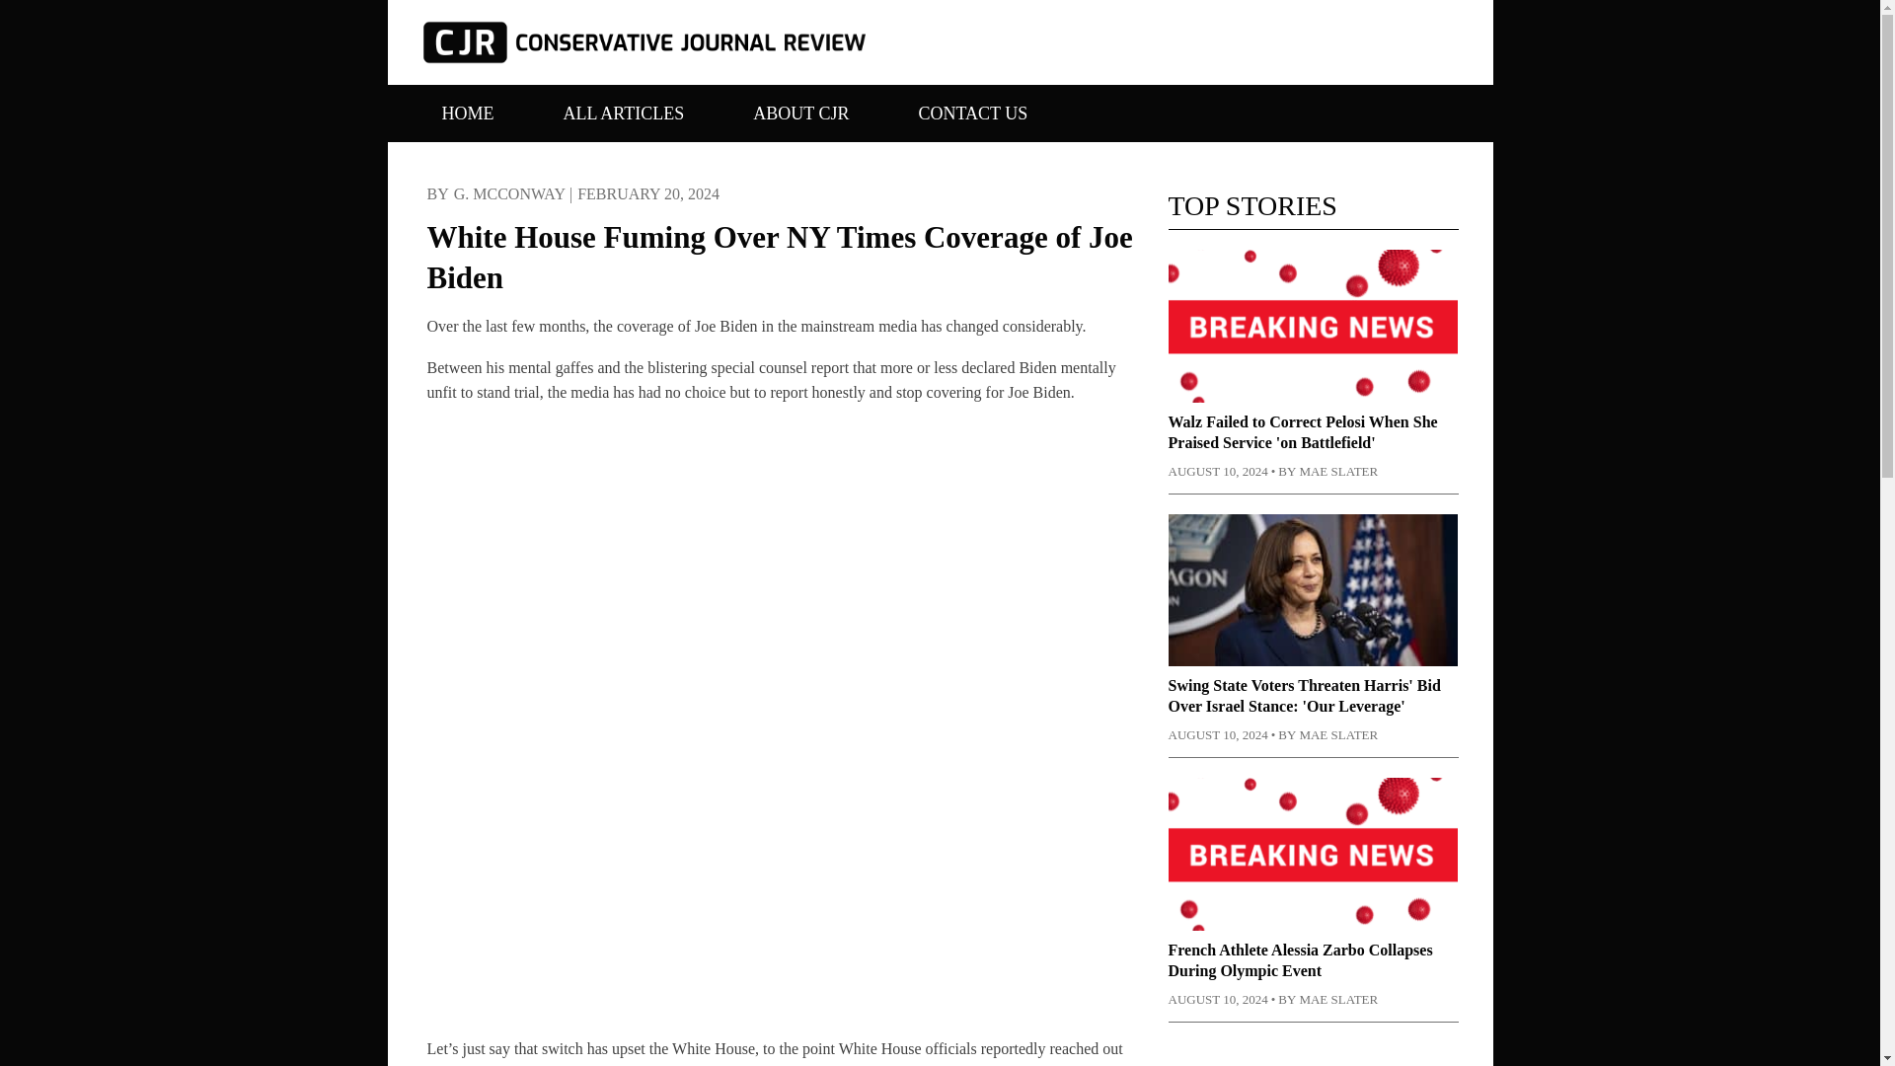 Image resolution: width=1895 pixels, height=1066 pixels. What do you see at coordinates (624, 118) in the screenshot?
I see `ALL ARTICLES` at bounding box center [624, 118].